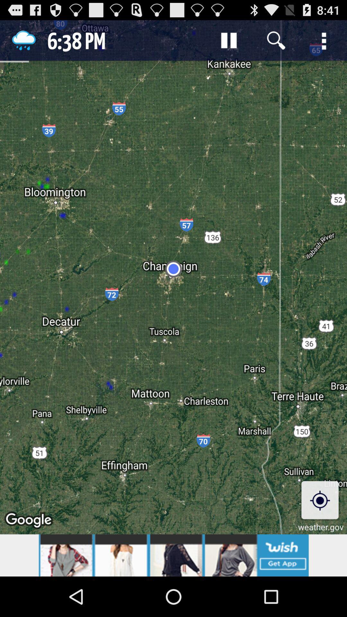 Image resolution: width=347 pixels, height=617 pixels. I want to click on advertisement, so click(173, 555).